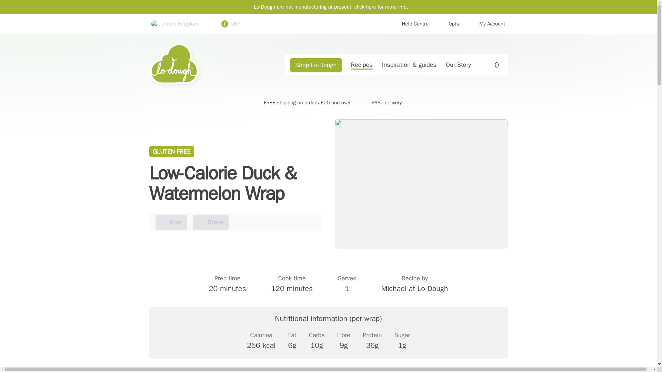  Describe the element at coordinates (171, 223) in the screenshot. I see `Shop Lo-Dough` at that location.